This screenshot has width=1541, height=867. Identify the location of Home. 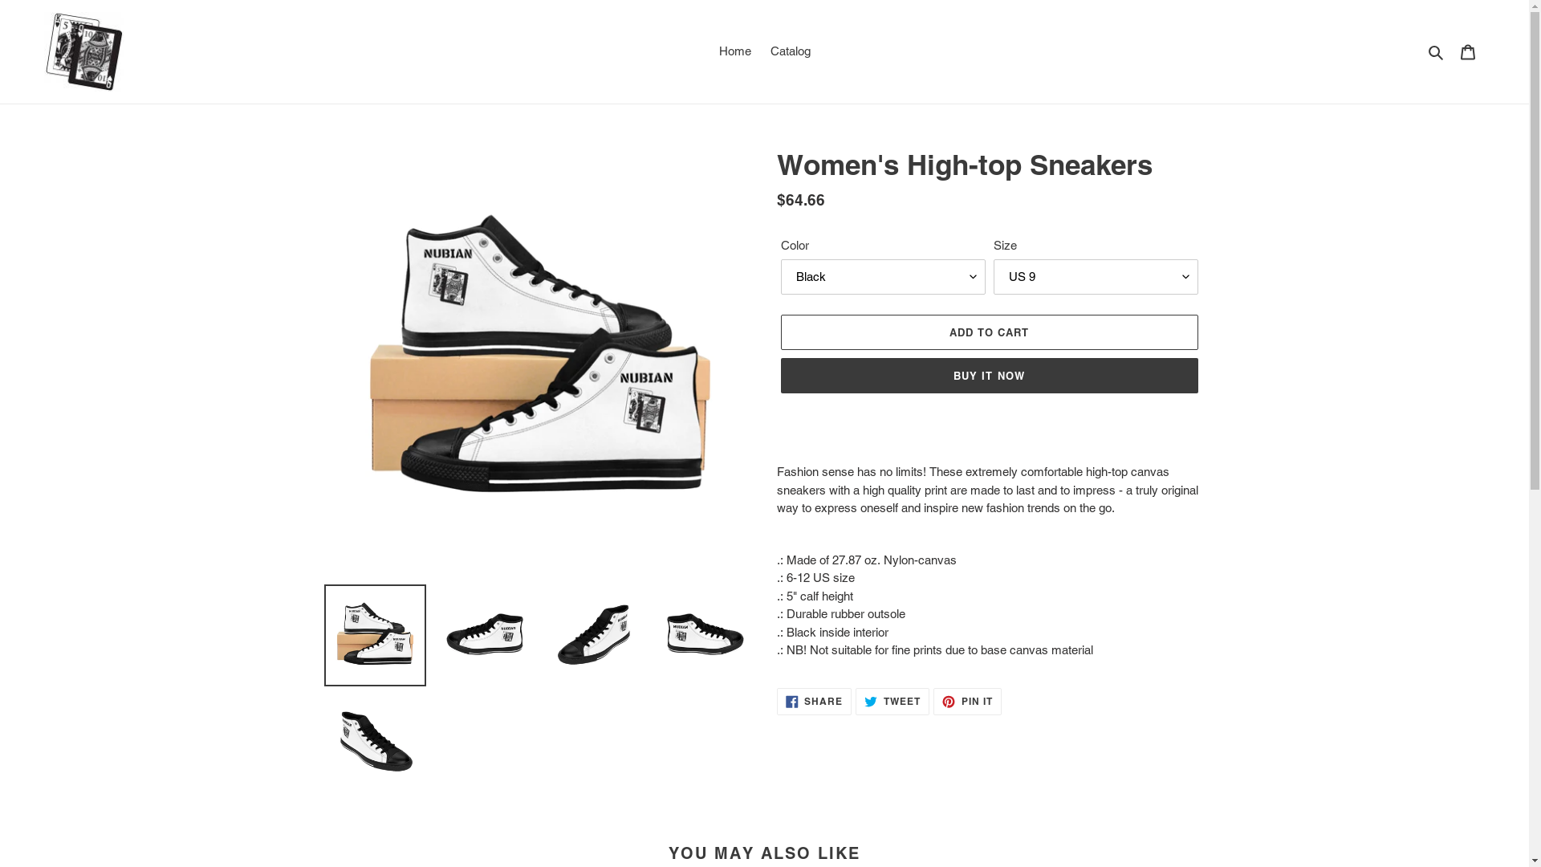
(735, 51).